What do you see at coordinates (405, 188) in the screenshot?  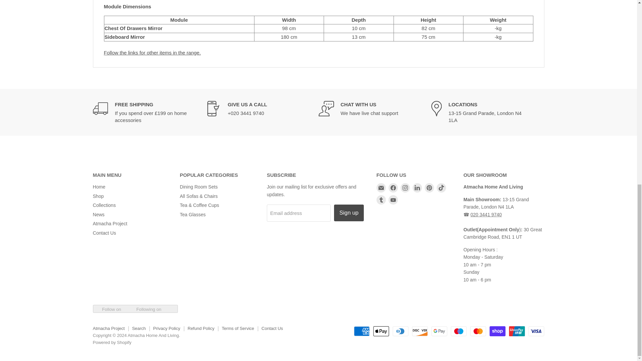 I see `Instagram` at bounding box center [405, 188].